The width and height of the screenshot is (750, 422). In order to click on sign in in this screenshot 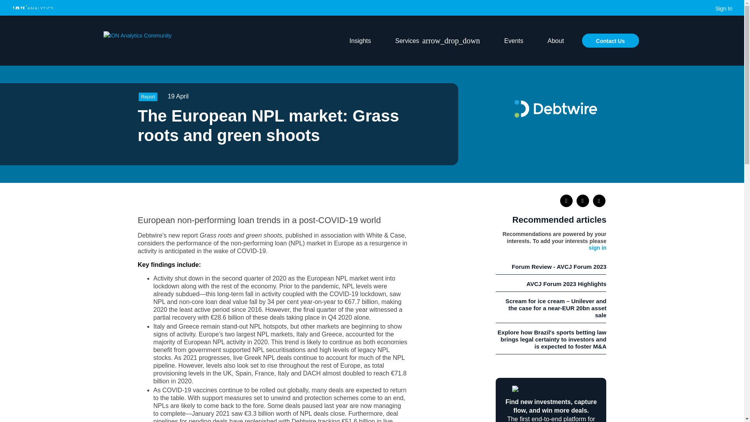, I will do `click(597, 248)`.